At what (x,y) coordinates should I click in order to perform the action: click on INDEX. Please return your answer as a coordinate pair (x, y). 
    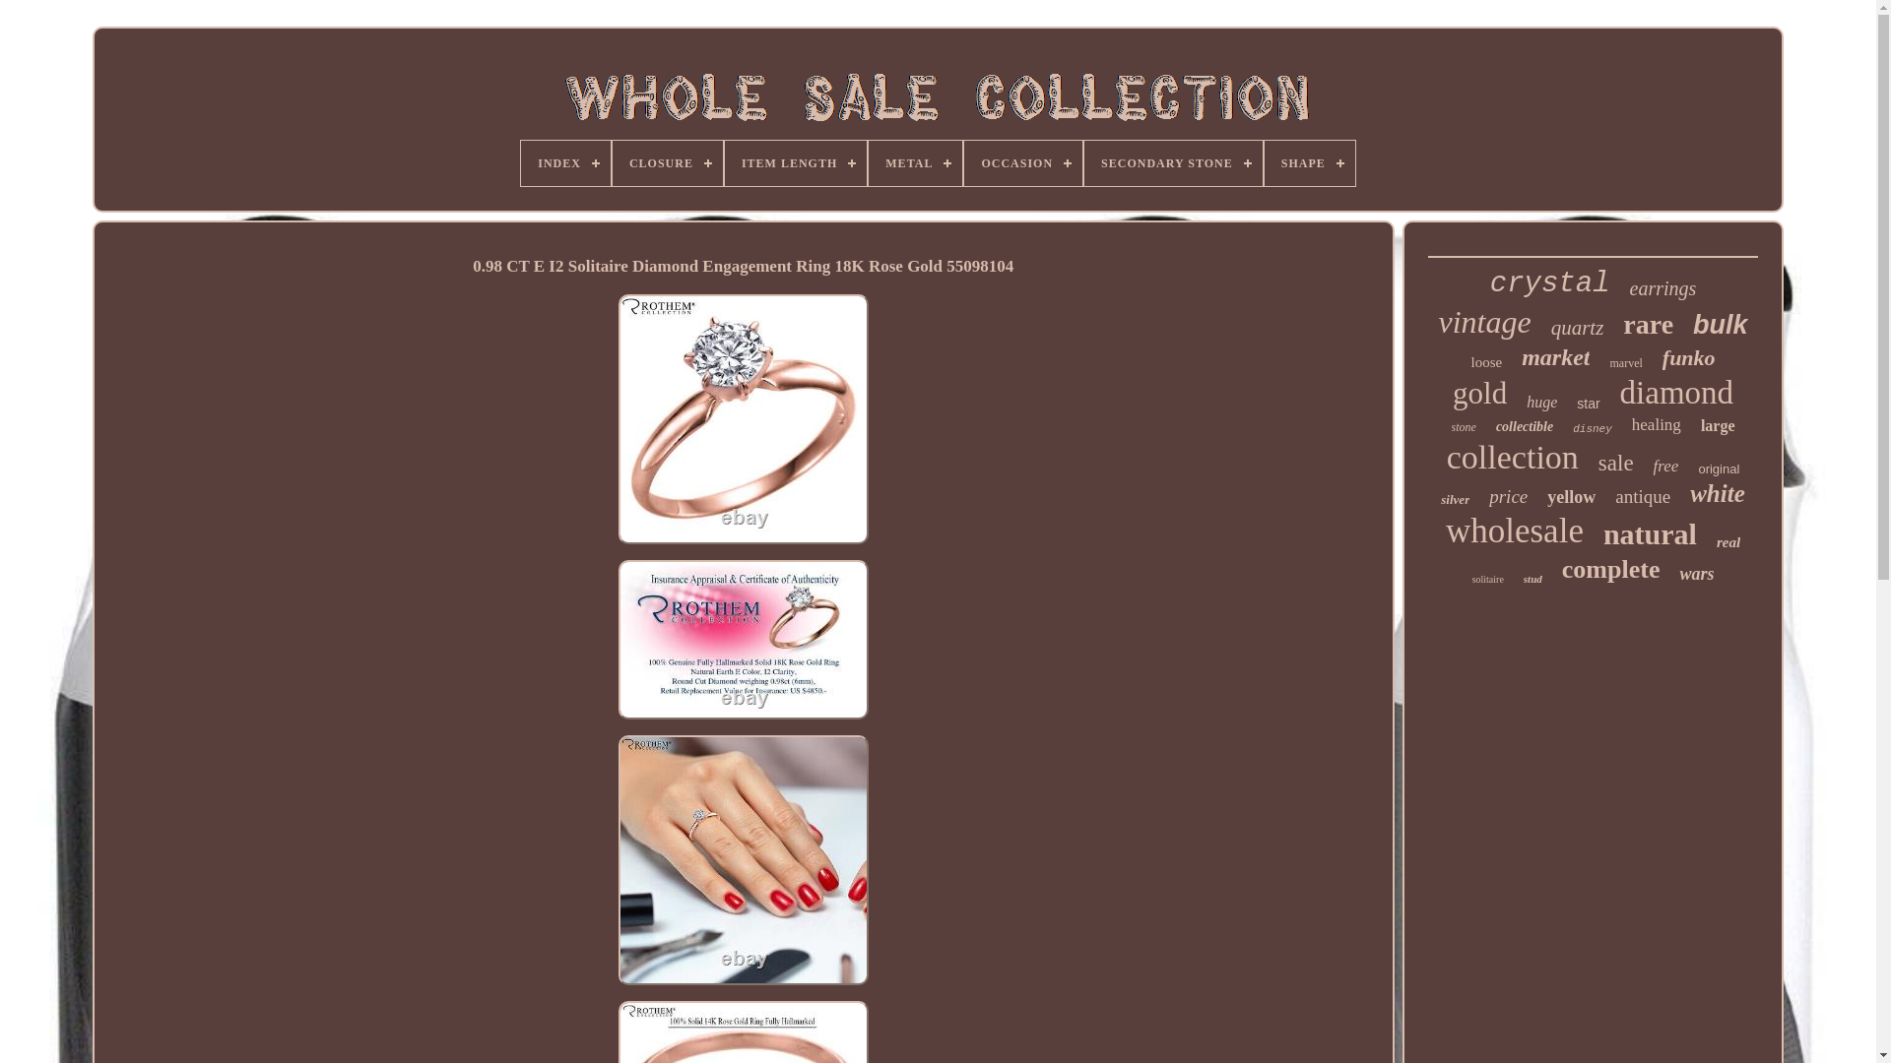
    Looking at the image, I should click on (565, 163).